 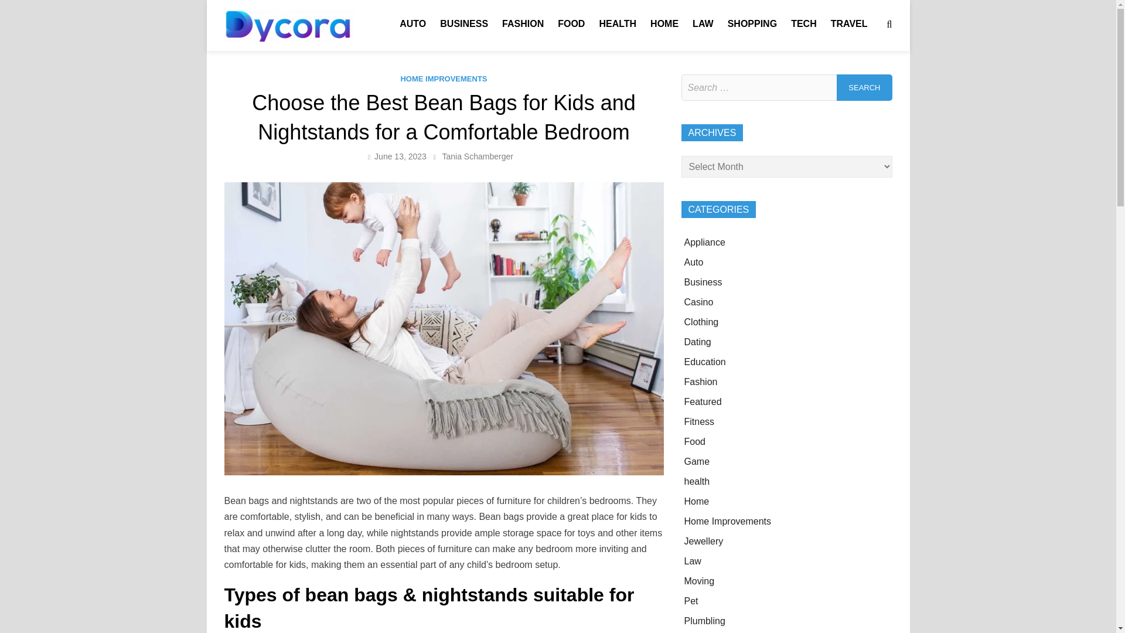 I want to click on TECH, so click(x=804, y=23).